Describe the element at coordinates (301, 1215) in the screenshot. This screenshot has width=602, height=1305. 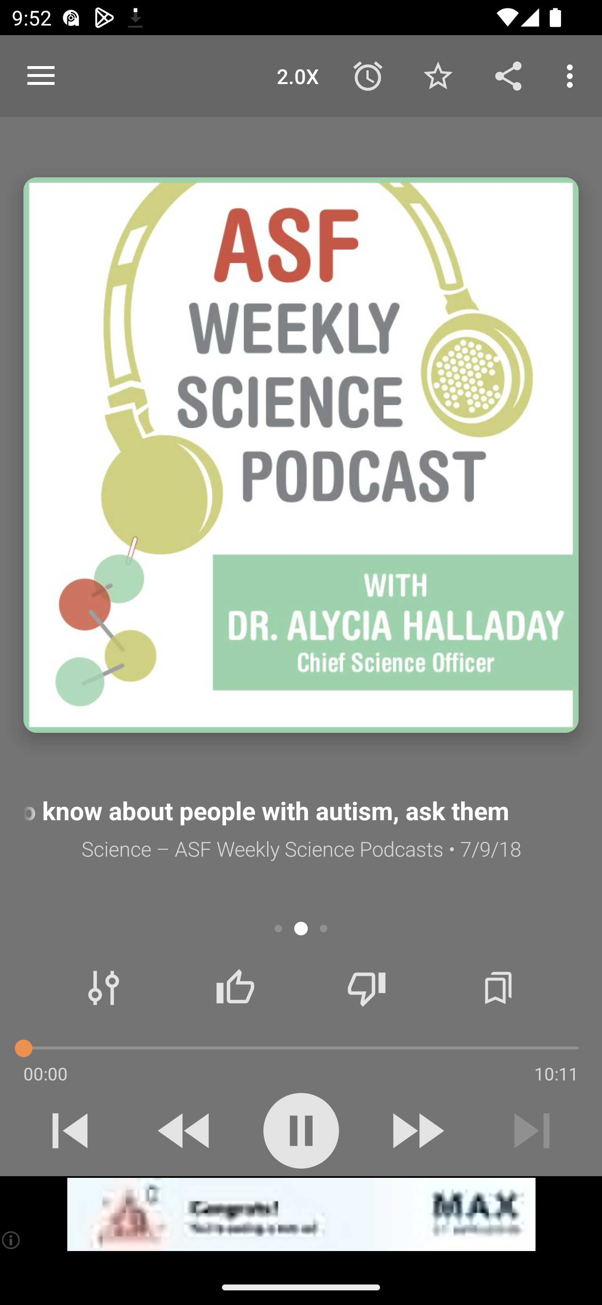
I see `app-monetization` at that location.